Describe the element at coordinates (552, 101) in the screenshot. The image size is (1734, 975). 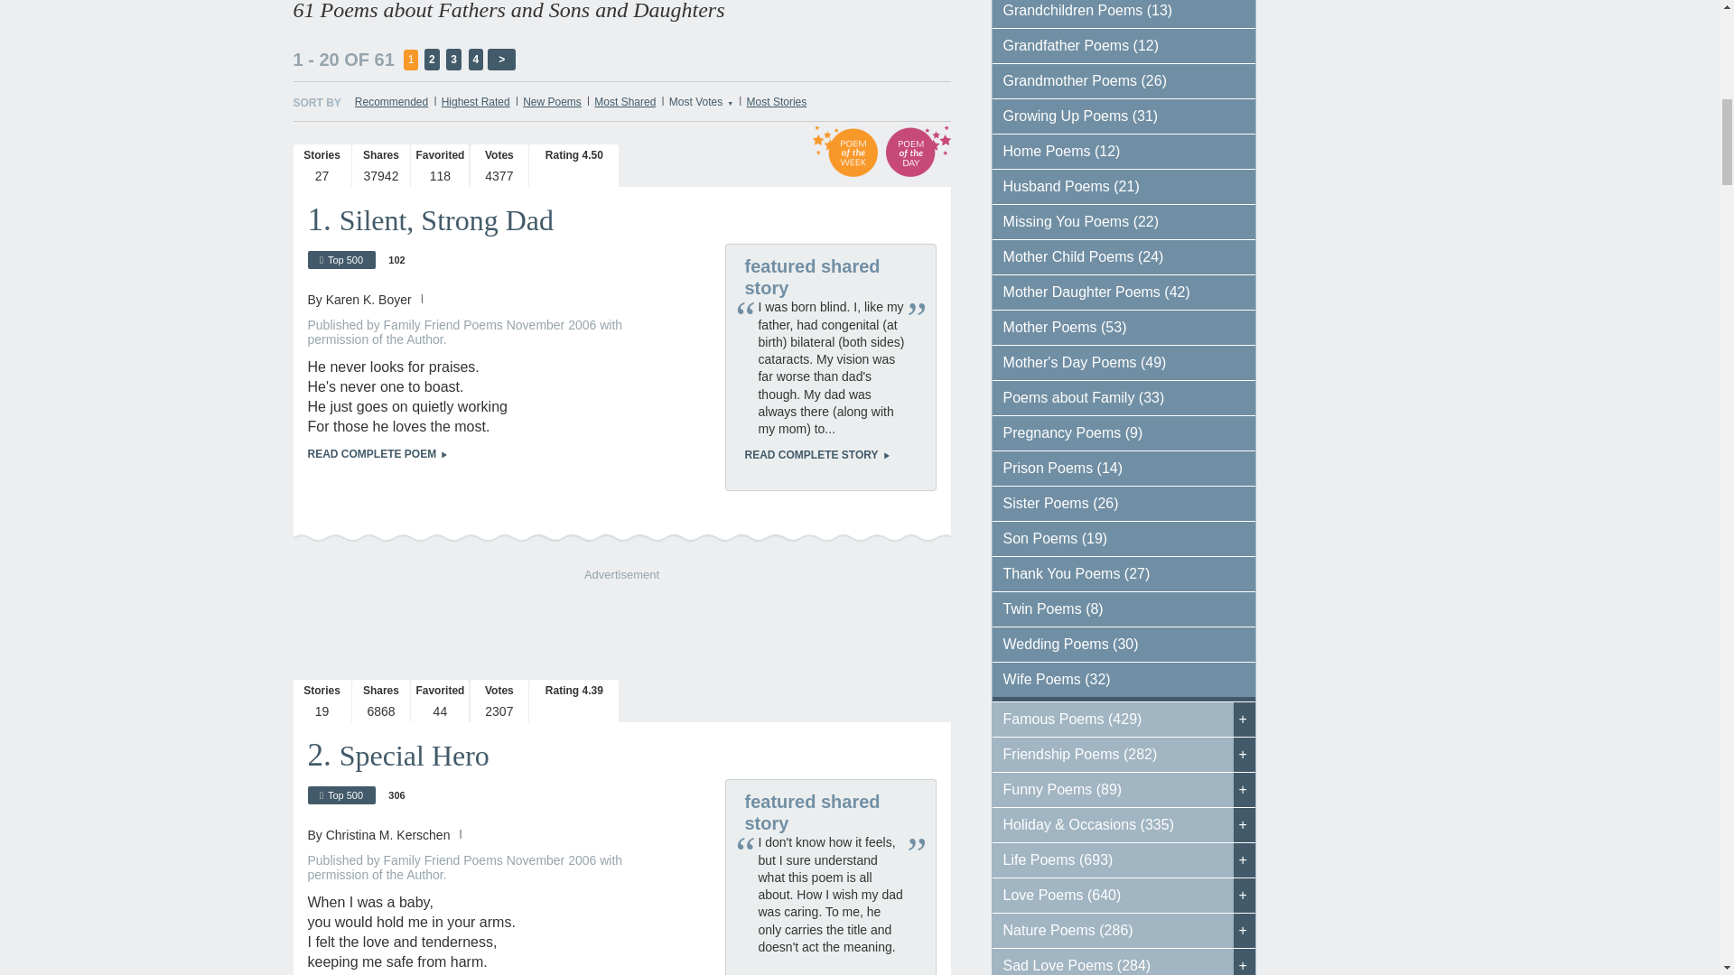
I see `Sort by Newest` at that location.